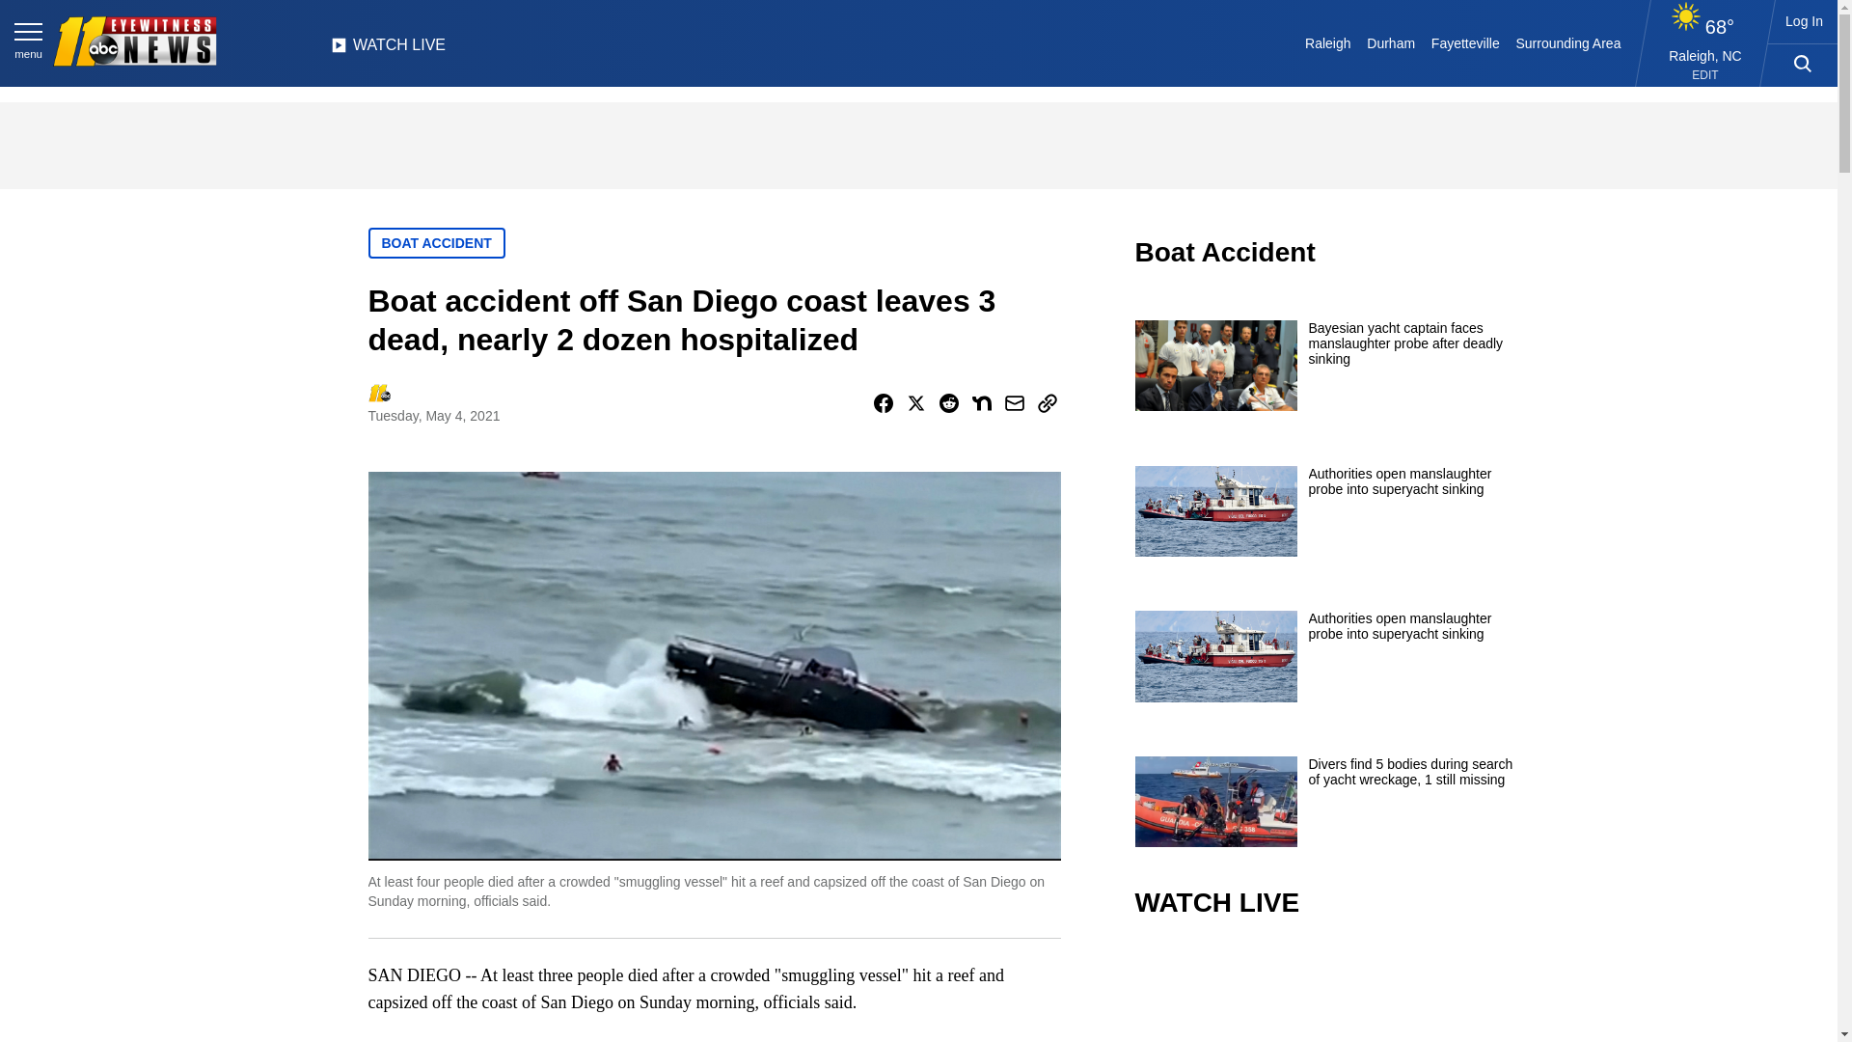 The width and height of the screenshot is (1852, 1042). I want to click on Fayetteville, so click(1464, 42).